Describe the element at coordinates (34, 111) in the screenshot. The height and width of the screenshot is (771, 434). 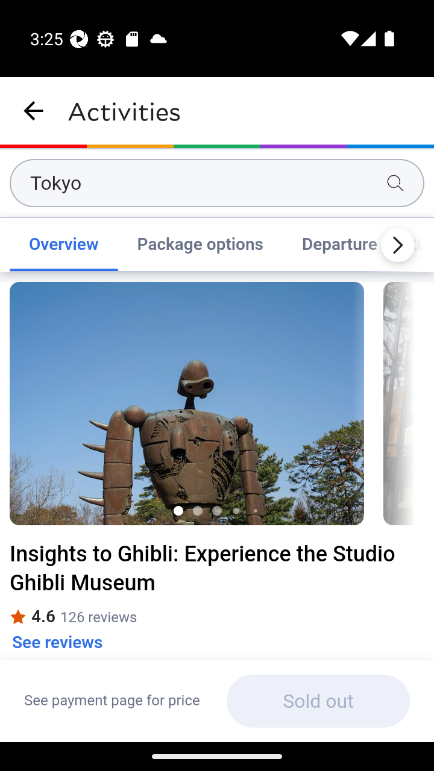
I see `navigation_button` at that location.